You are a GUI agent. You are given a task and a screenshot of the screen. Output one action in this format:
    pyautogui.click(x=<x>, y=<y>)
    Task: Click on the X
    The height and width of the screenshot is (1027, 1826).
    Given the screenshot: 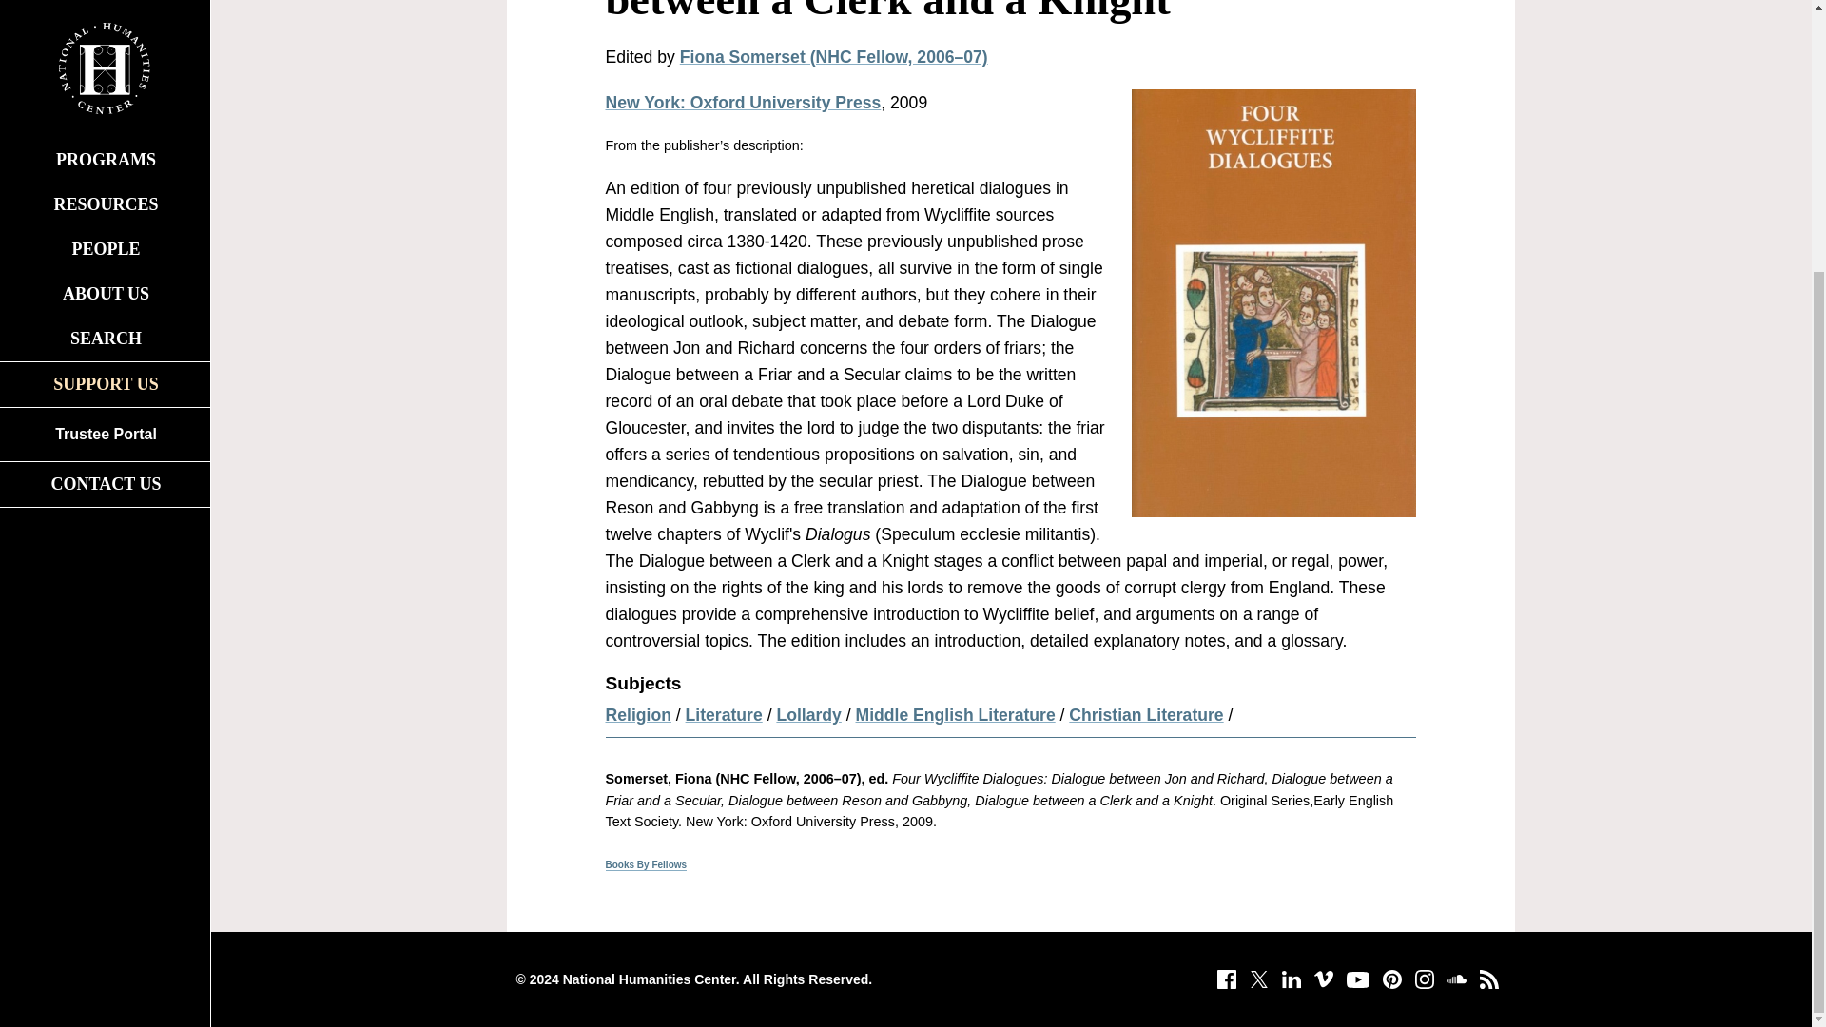 What is the action you would take?
    pyautogui.click(x=1257, y=979)
    